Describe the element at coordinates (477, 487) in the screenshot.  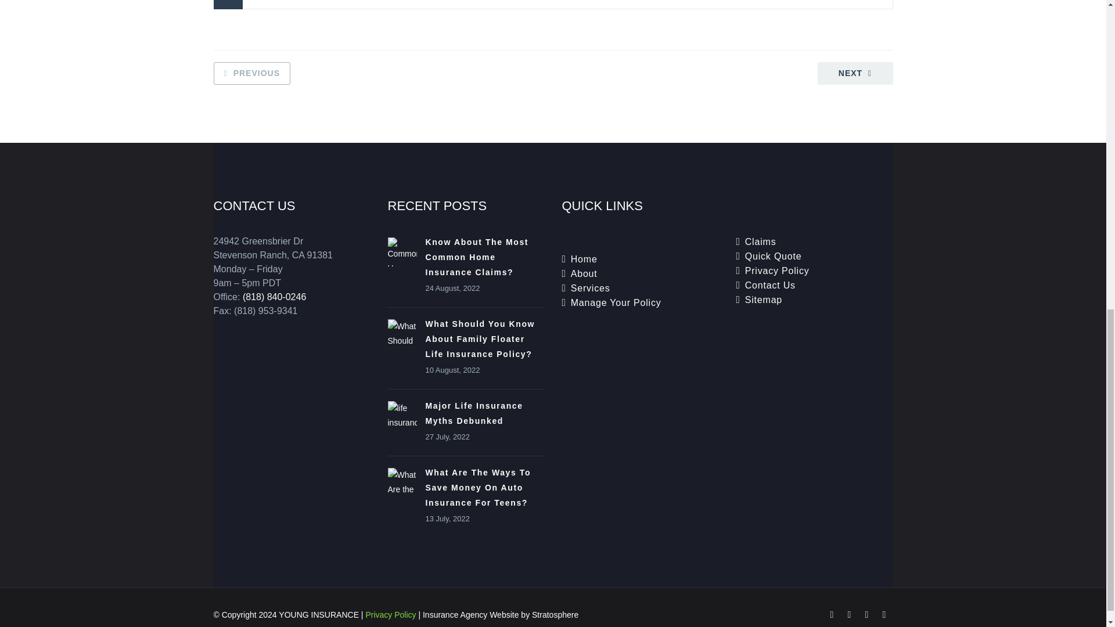
I see `What Are The Ways To Save Money On Auto Insurance For Teens?` at that location.